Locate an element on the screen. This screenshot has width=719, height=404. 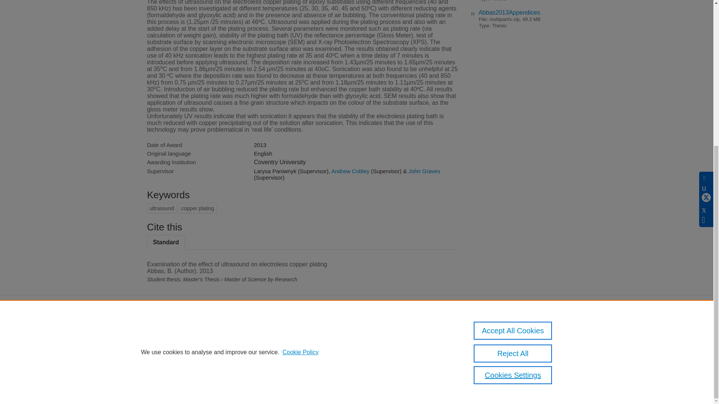
Pure is located at coordinates (179, 333).